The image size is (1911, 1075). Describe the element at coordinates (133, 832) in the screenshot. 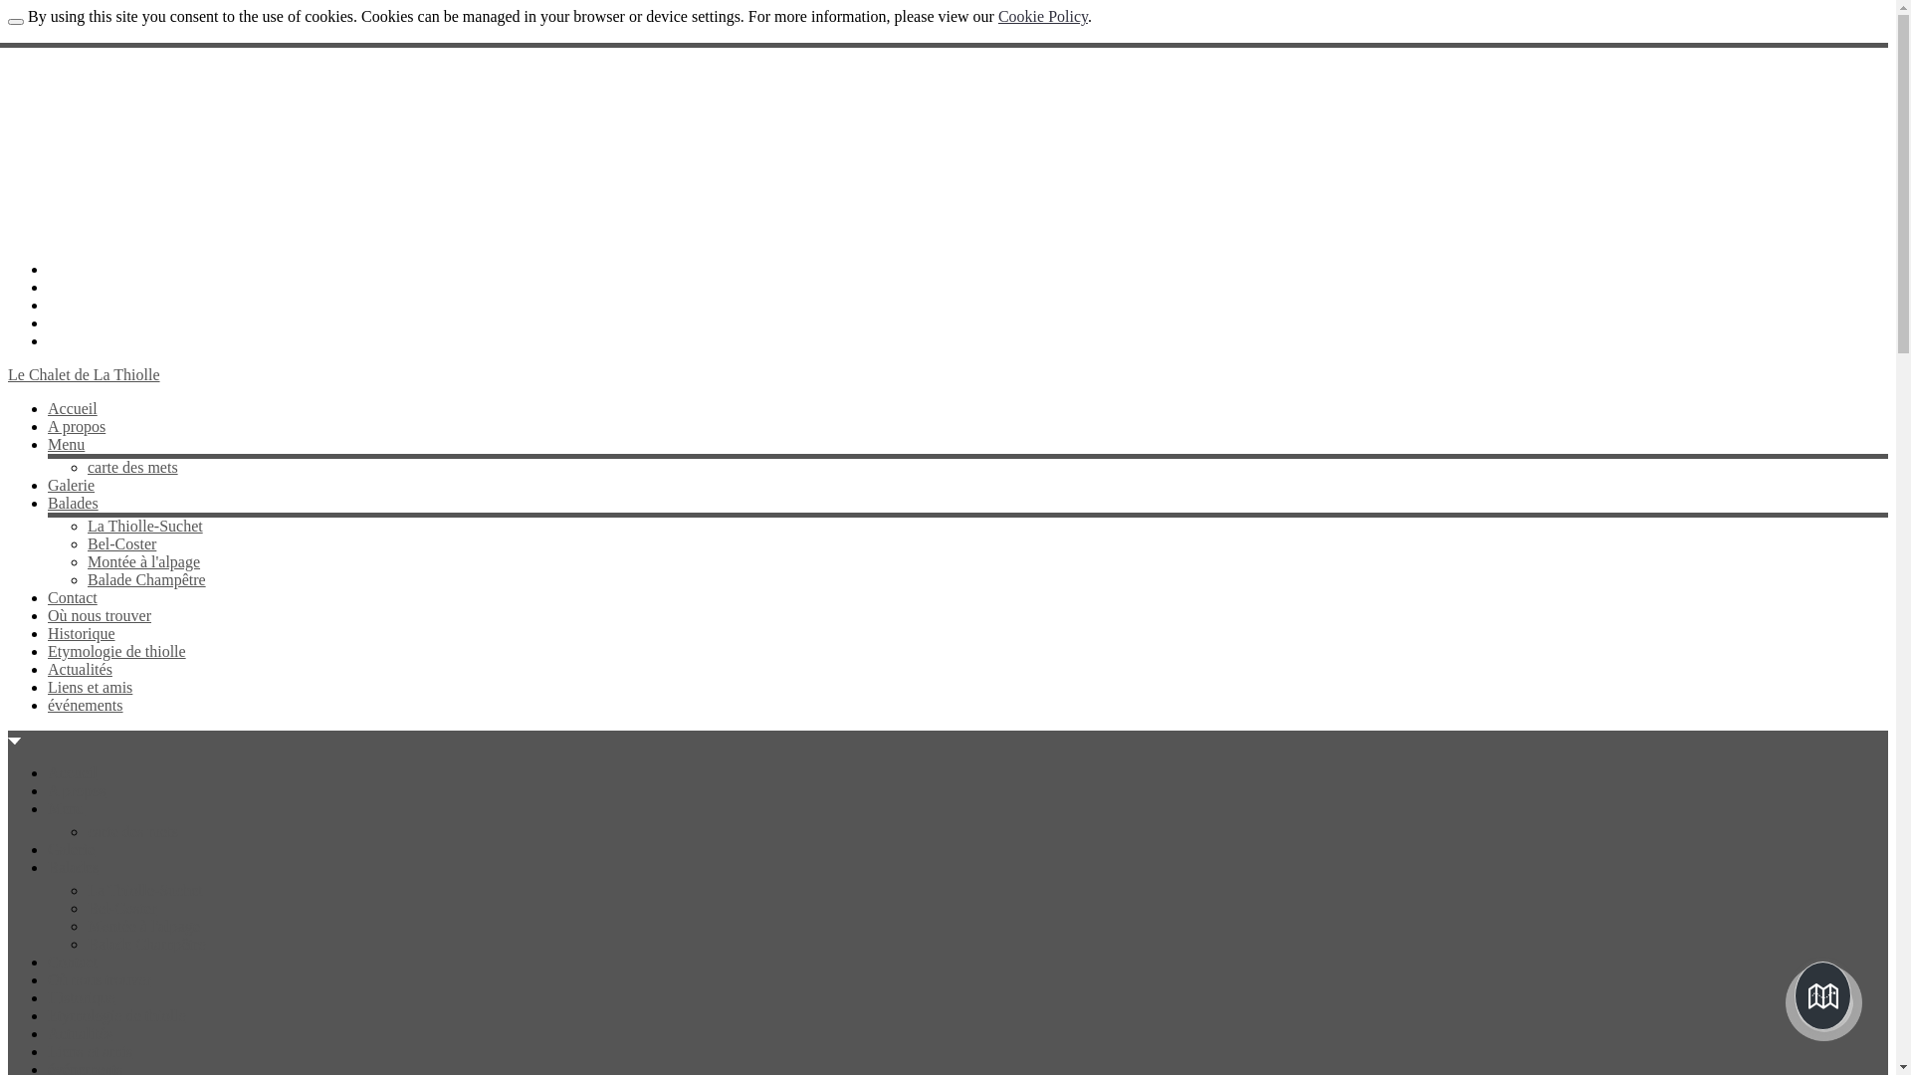

I see `carte des mets` at that location.